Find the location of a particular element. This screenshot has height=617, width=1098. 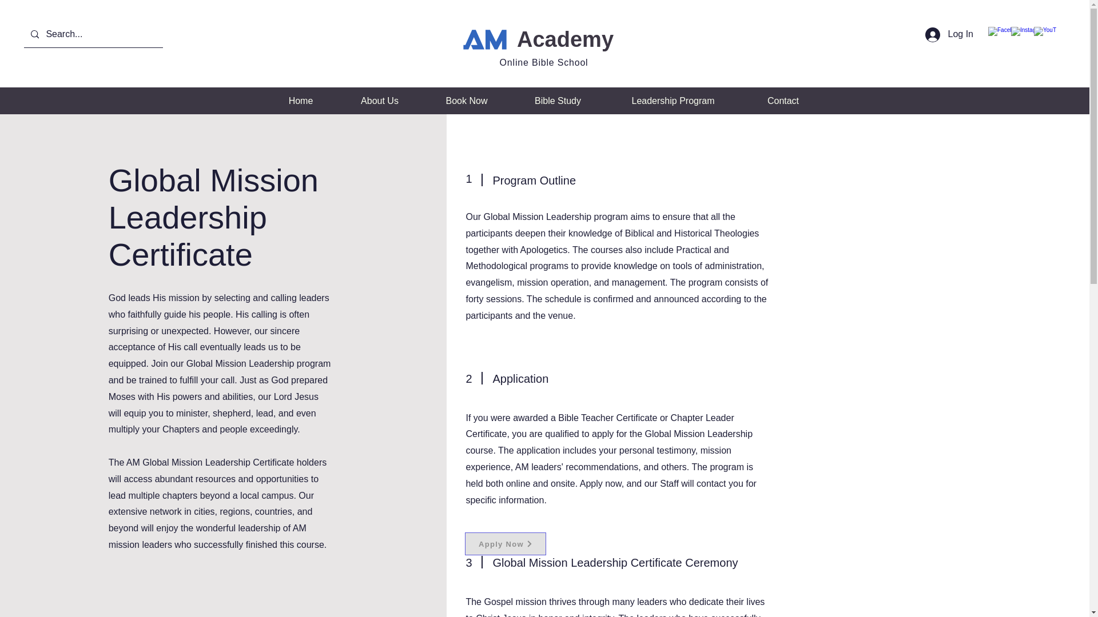

Contact is located at coordinates (782, 101).